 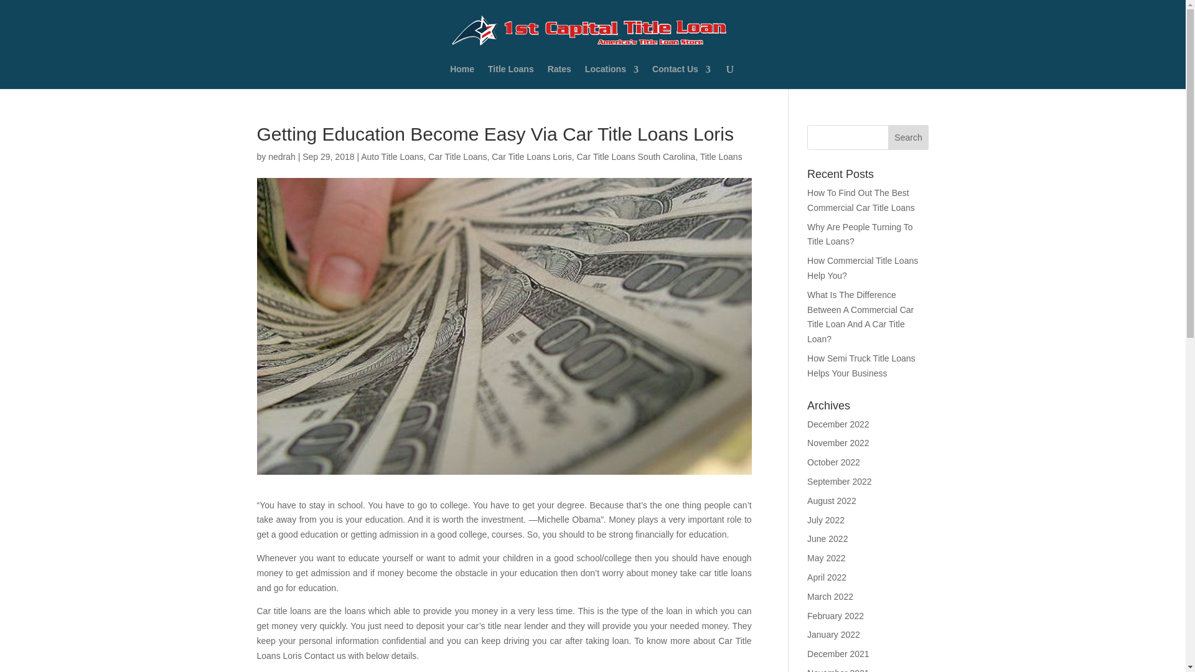 I want to click on Car Title Loans Loris, so click(x=531, y=157).